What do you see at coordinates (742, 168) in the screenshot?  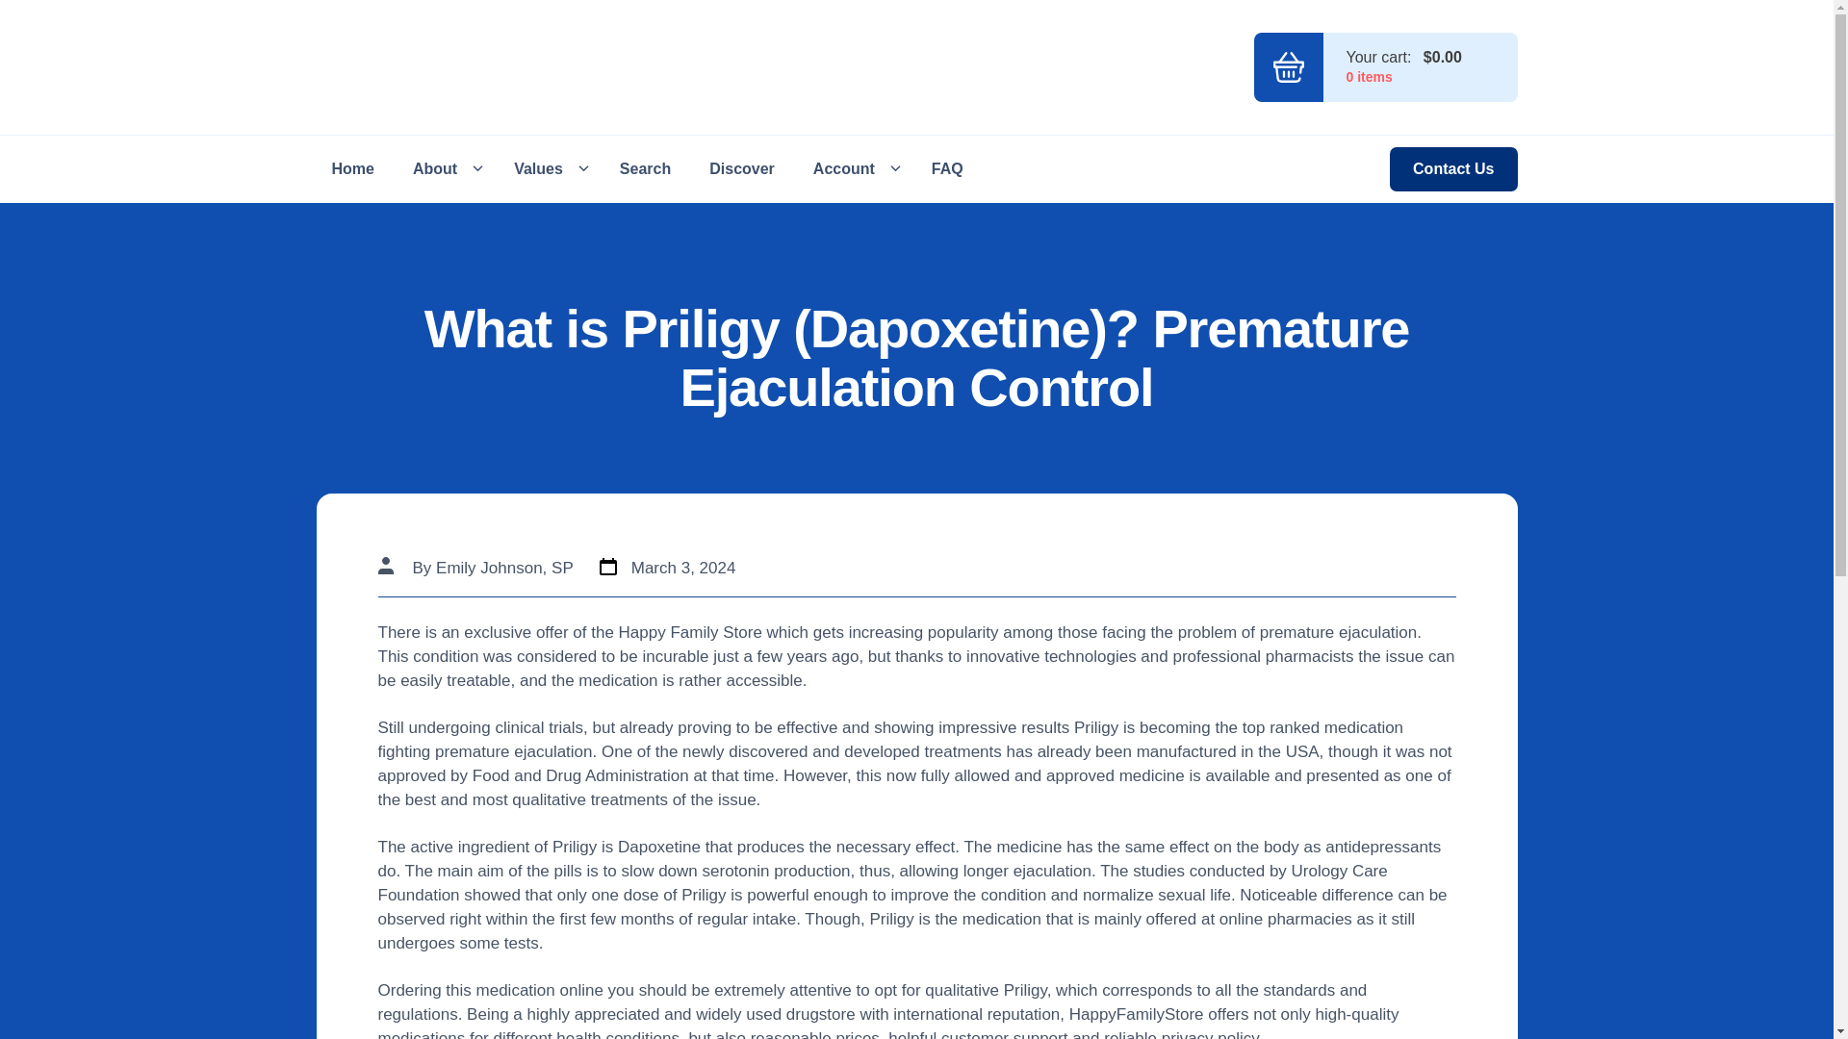 I see `Discover` at bounding box center [742, 168].